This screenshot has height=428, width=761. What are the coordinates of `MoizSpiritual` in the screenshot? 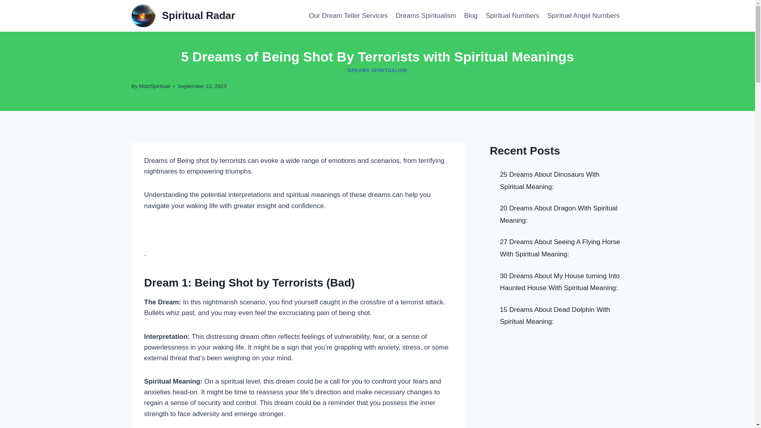 It's located at (155, 86).